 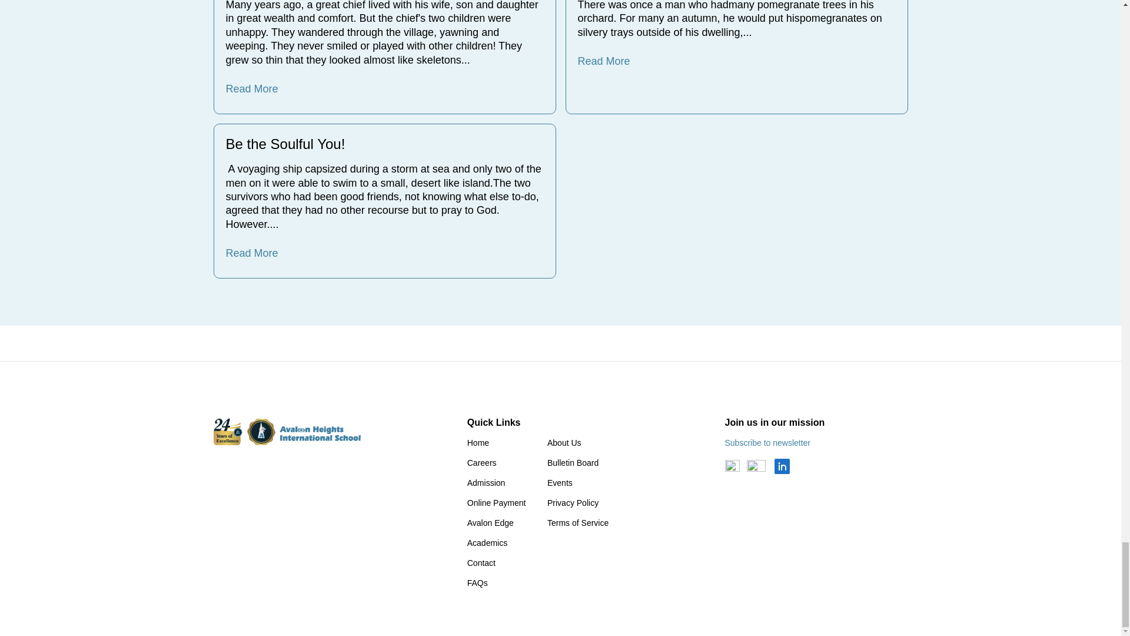 What do you see at coordinates (487, 542) in the screenshot?
I see `Academics` at bounding box center [487, 542].